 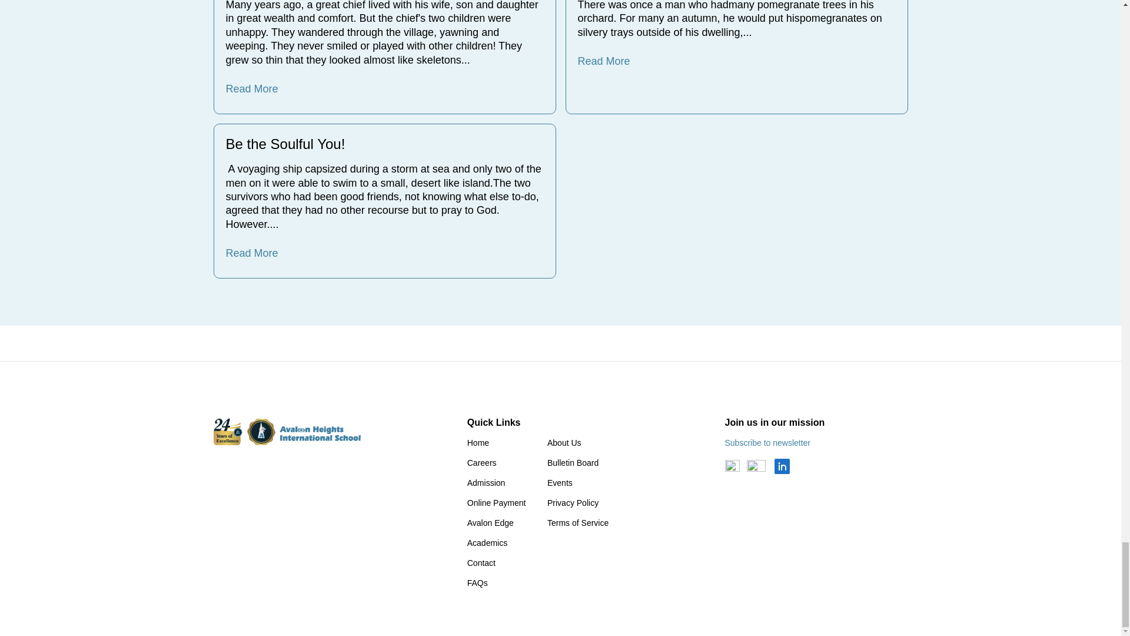 What do you see at coordinates (487, 542) in the screenshot?
I see `Academics` at bounding box center [487, 542].